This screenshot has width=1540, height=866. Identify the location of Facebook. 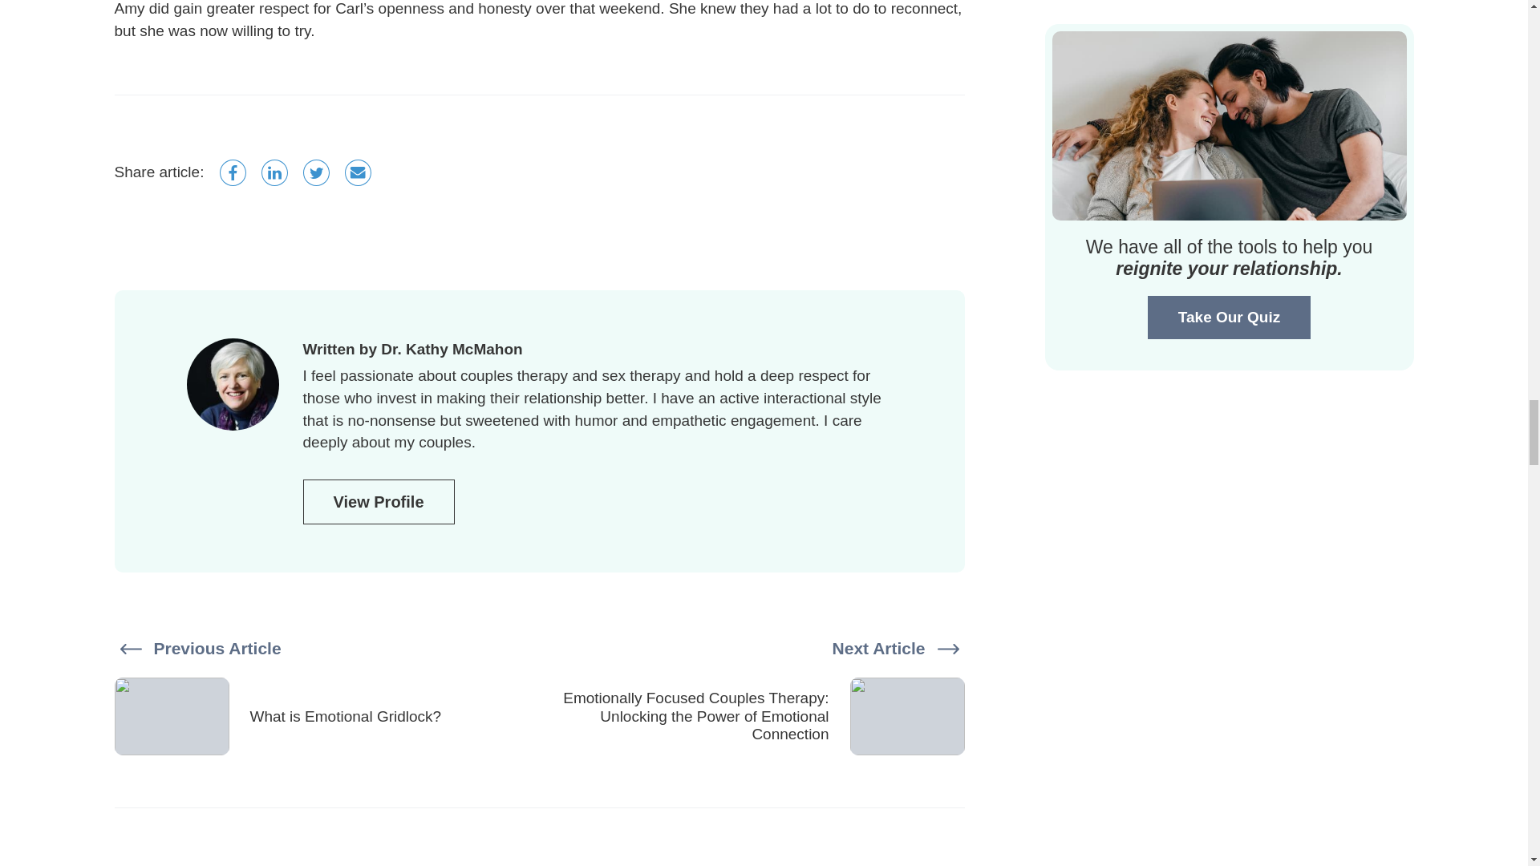
(233, 172).